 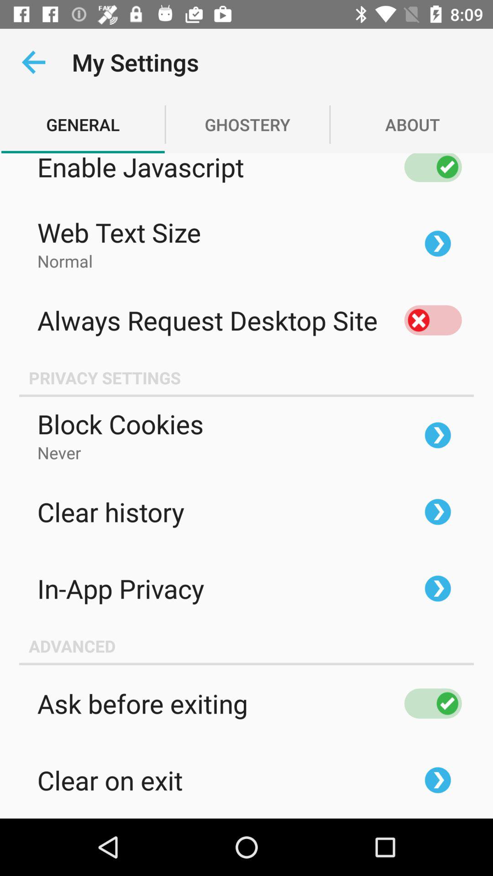 What do you see at coordinates (246, 646) in the screenshot?
I see `jump to advanced` at bounding box center [246, 646].